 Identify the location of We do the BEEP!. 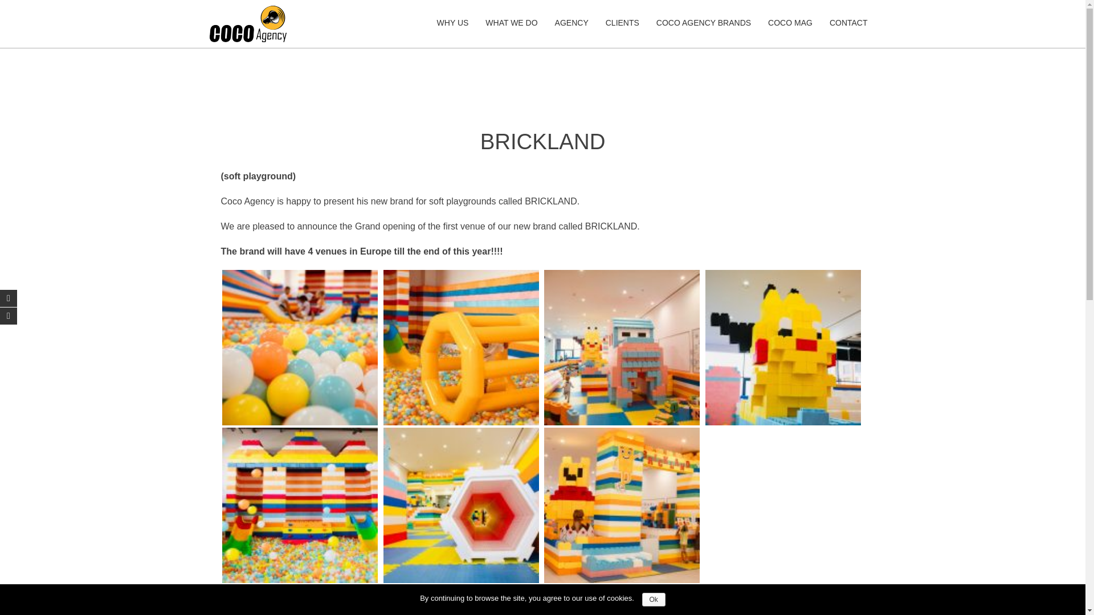
(512, 23).